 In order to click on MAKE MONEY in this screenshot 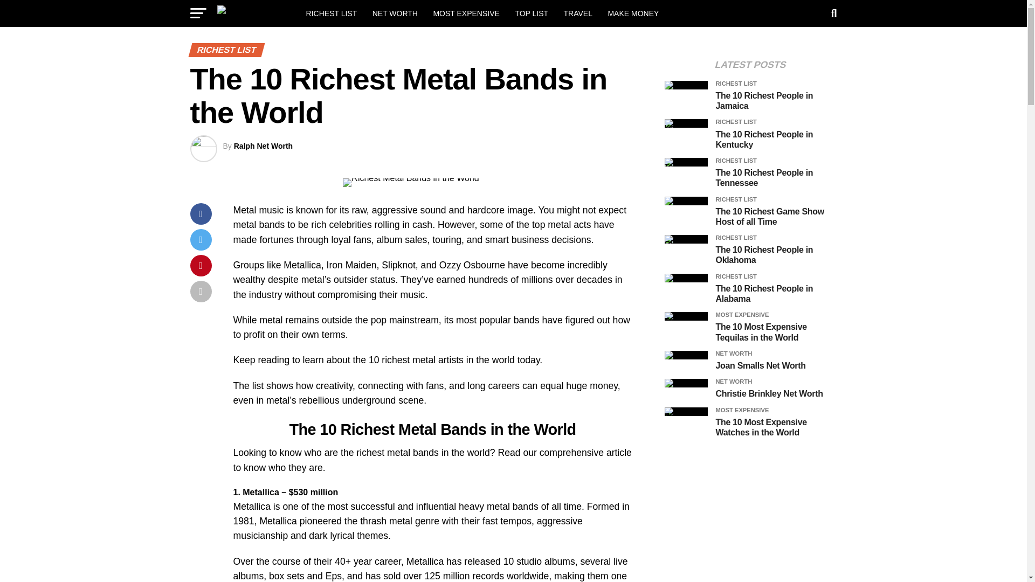, I will do `click(633, 13)`.